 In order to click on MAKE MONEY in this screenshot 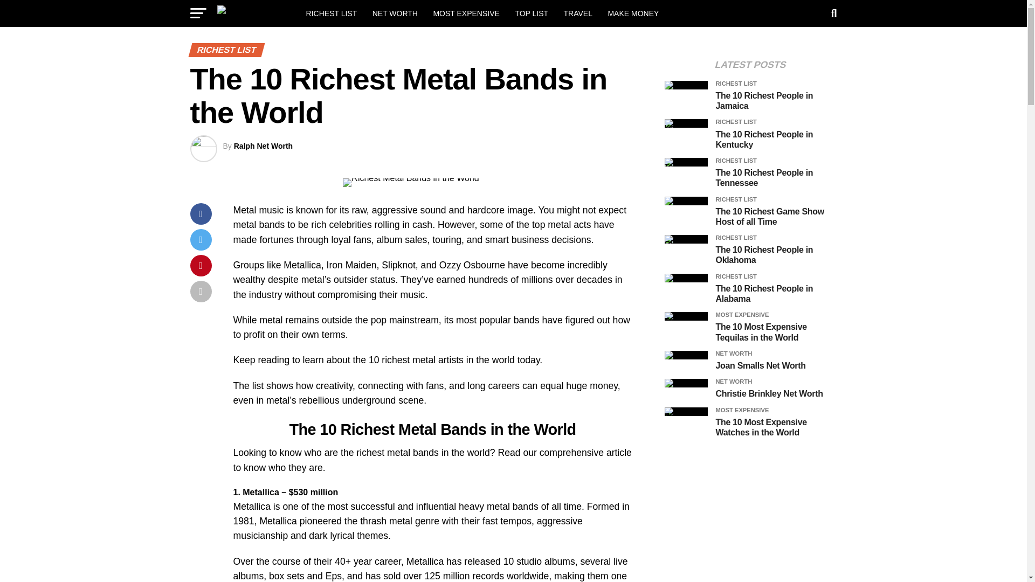, I will do `click(633, 13)`.